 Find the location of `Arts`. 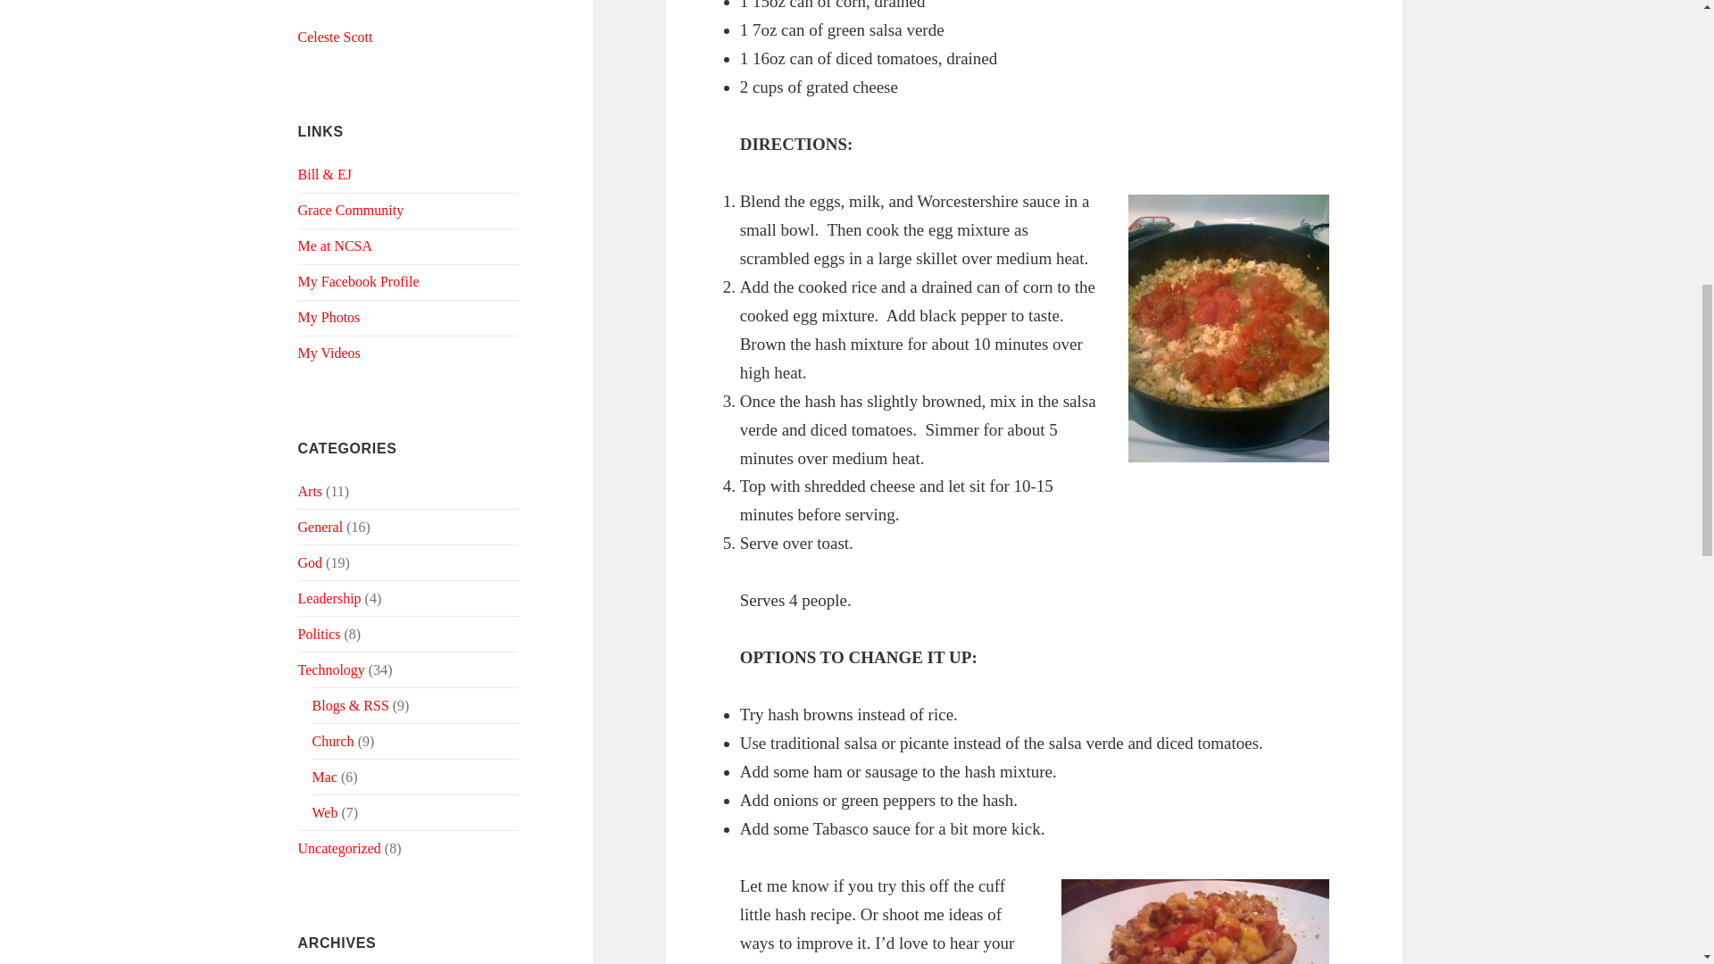

Arts is located at coordinates (311, 491).